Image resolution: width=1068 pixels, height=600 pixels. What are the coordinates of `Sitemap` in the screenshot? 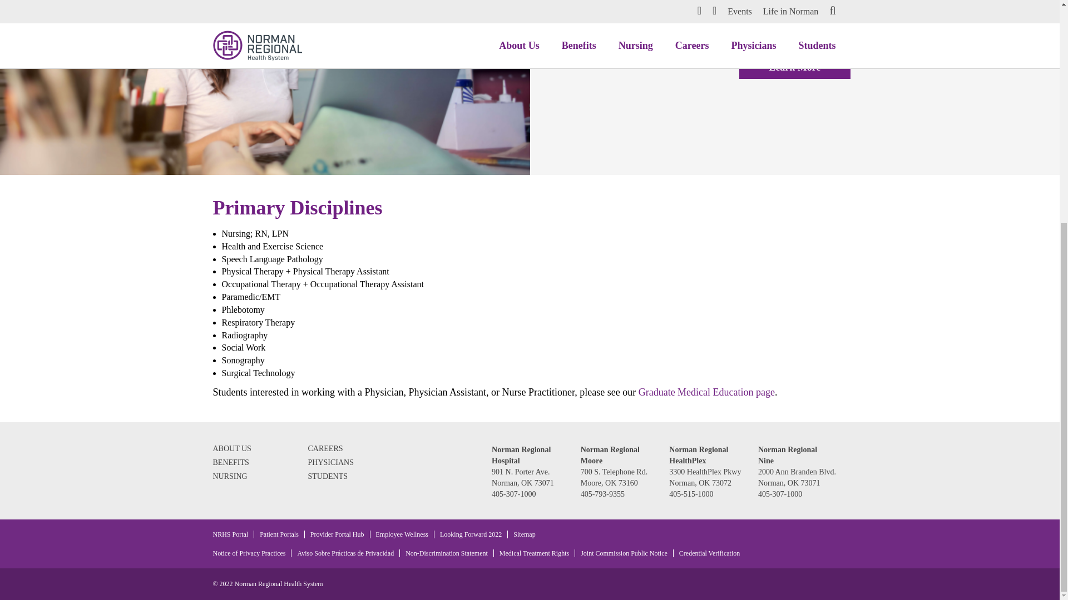 It's located at (524, 534).